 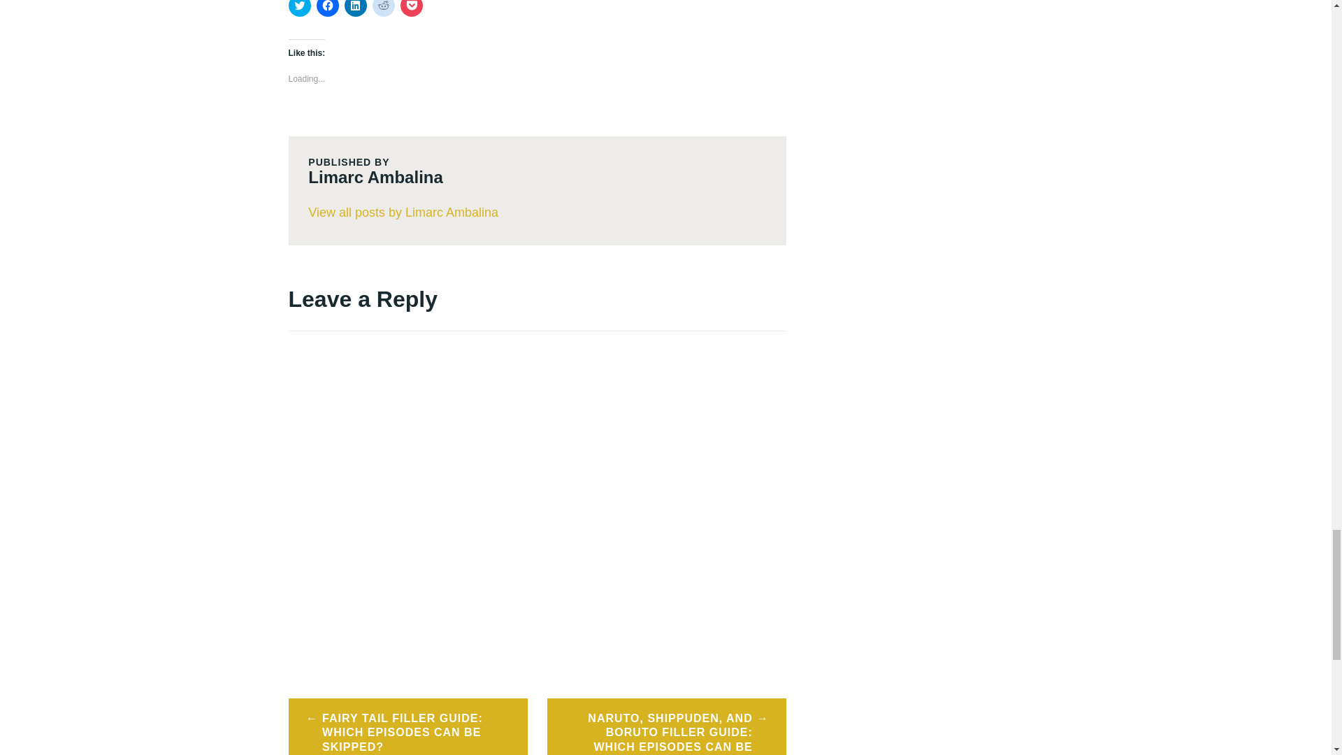 I want to click on Click to share on Reddit, so click(x=383, y=8).